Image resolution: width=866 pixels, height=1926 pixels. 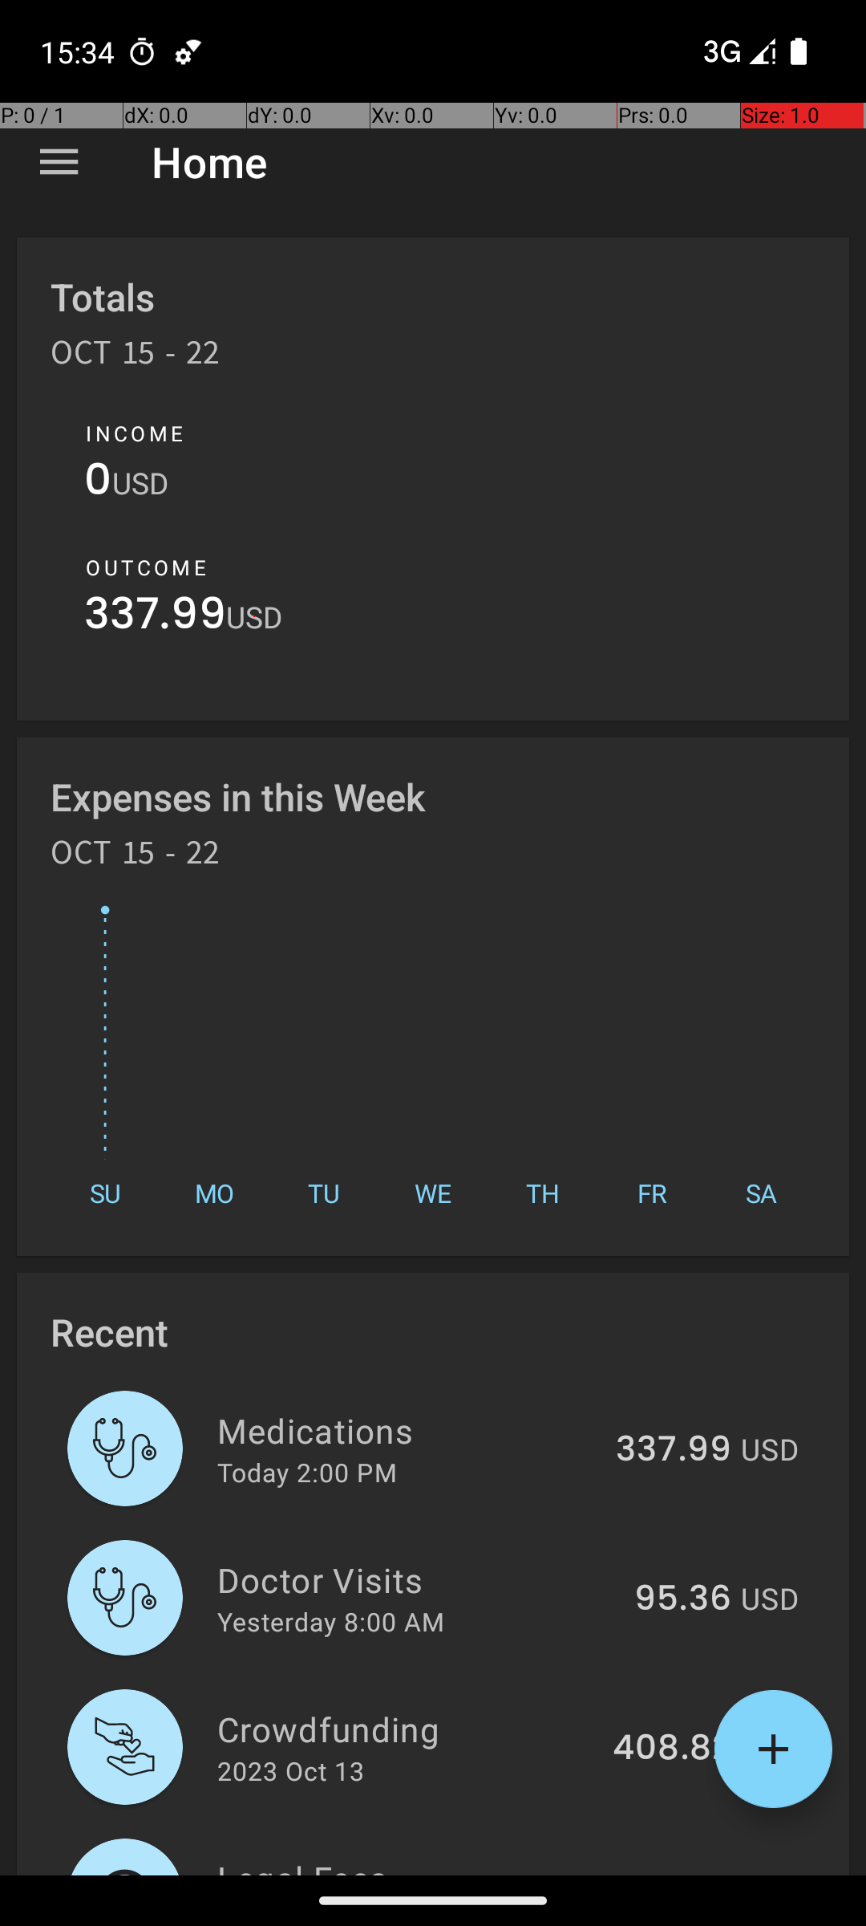 I want to click on Medications, so click(x=407, y=1430).